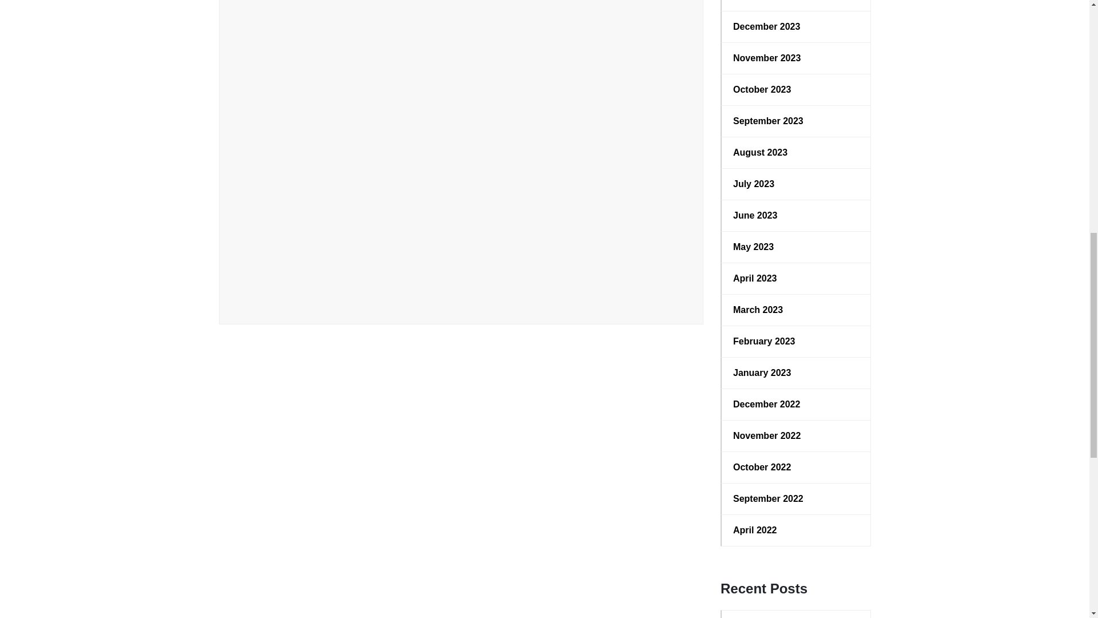  Describe the element at coordinates (796, 121) in the screenshot. I see `September 2023` at that location.